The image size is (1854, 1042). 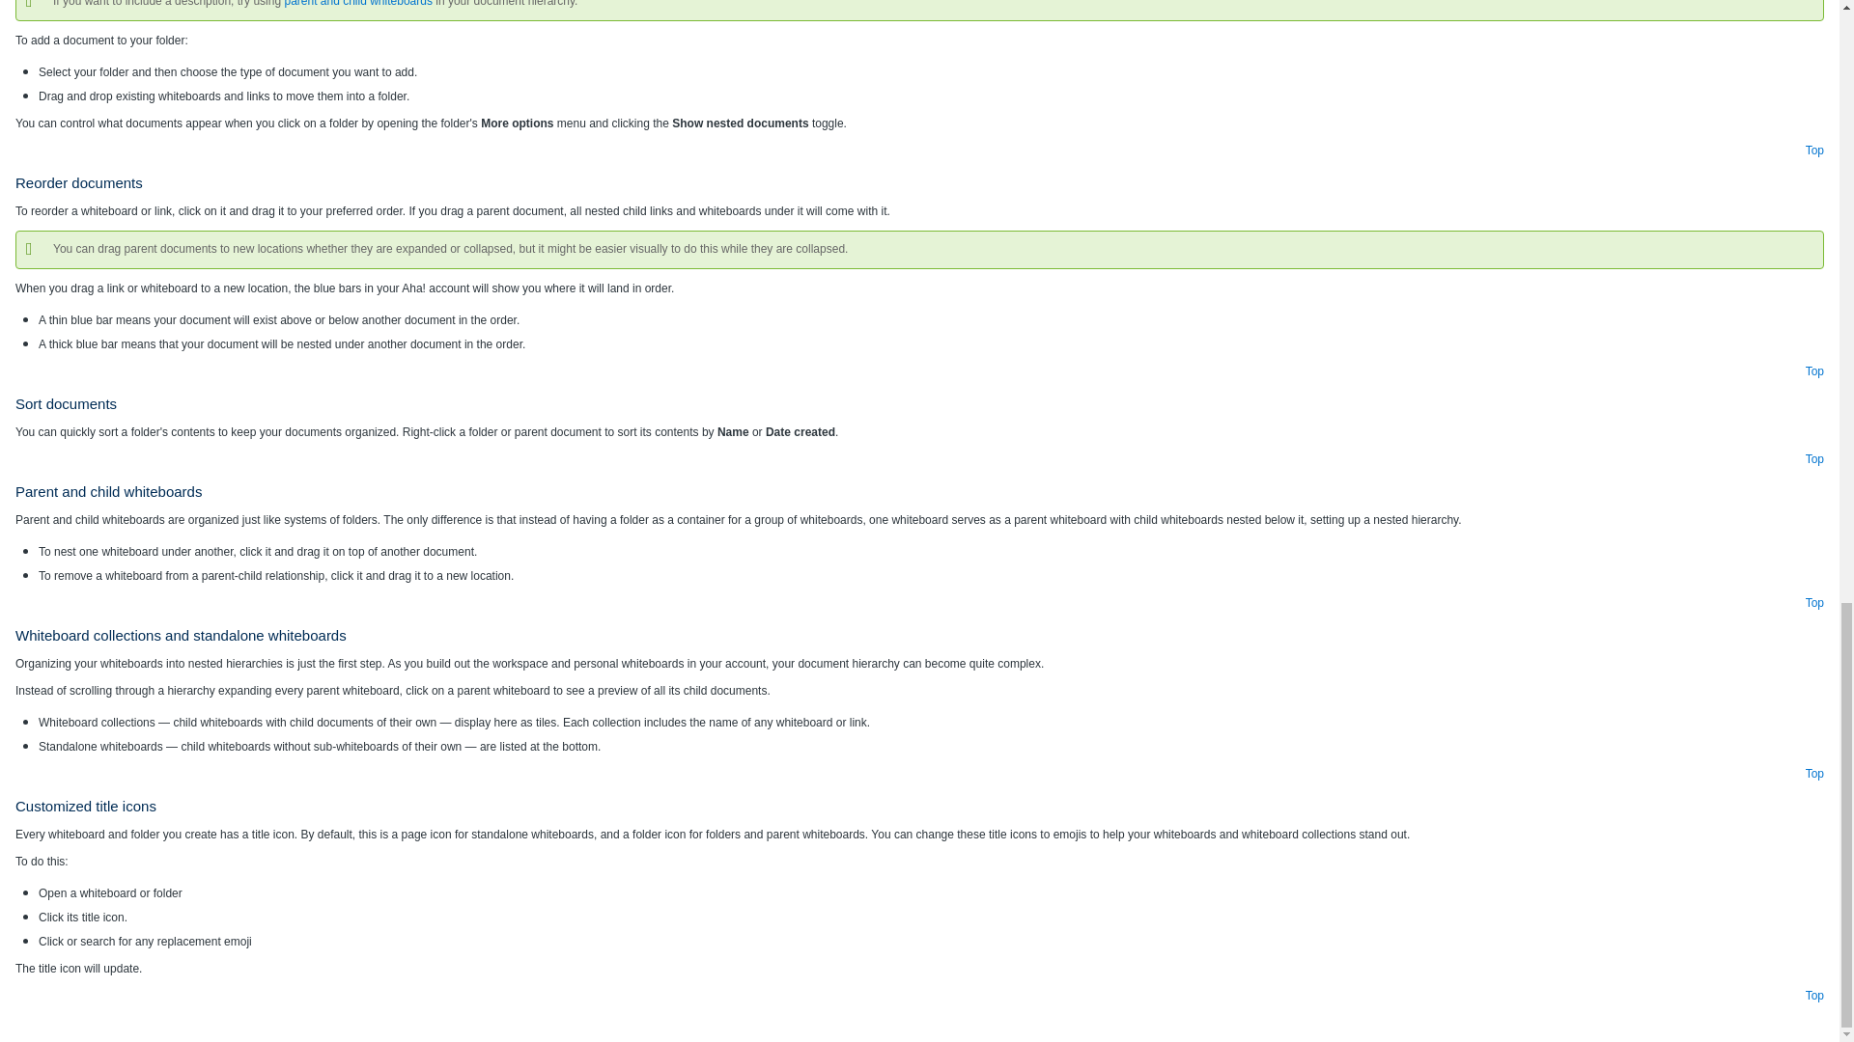 What do you see at coordinates (1815, 602) in the screenshot?
I see `Top` at bounding box center [1815, 602].